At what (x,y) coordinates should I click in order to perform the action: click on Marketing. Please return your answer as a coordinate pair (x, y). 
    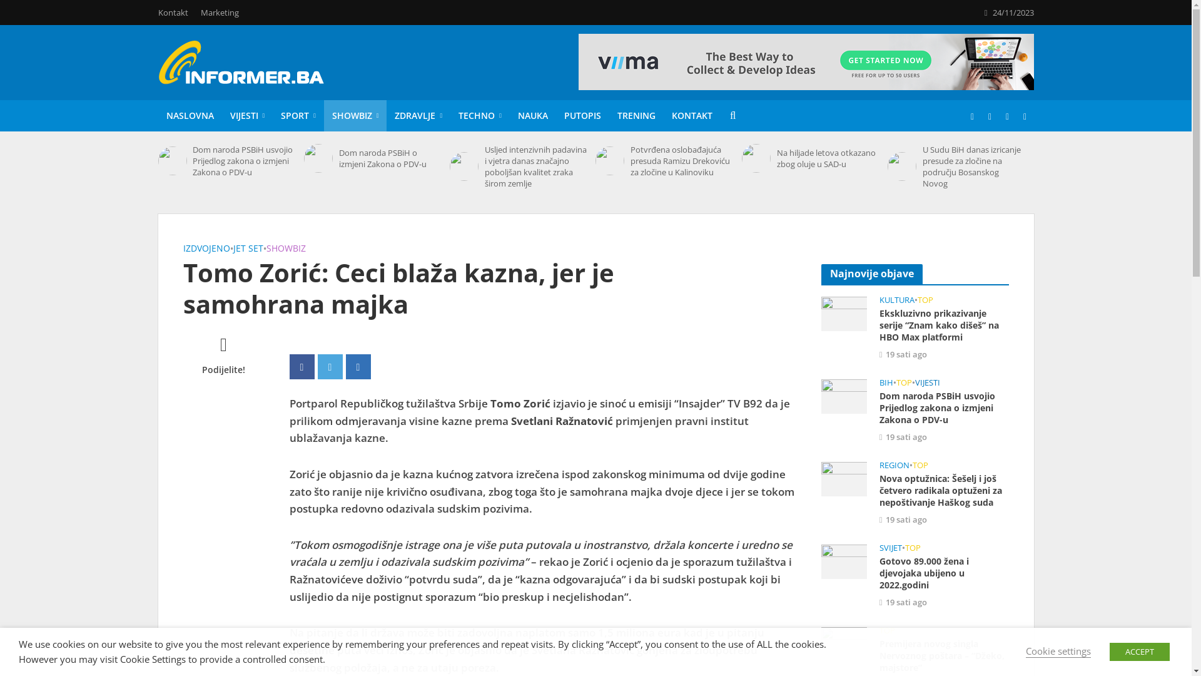
    Looking at the image, I should click on (219, 13).